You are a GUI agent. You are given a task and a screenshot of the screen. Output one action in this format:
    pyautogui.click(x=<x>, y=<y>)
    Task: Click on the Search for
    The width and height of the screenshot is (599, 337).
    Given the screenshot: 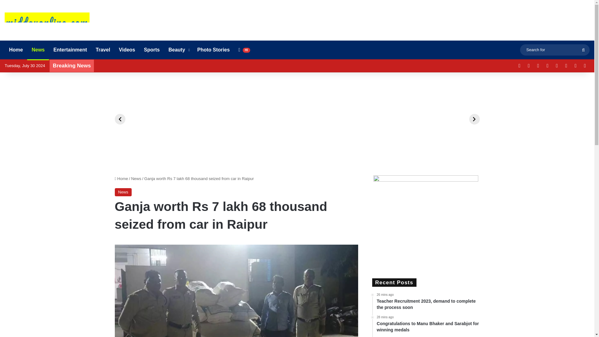 What is the action you would take?
    pyautogui.click(x=583, y=50)
    